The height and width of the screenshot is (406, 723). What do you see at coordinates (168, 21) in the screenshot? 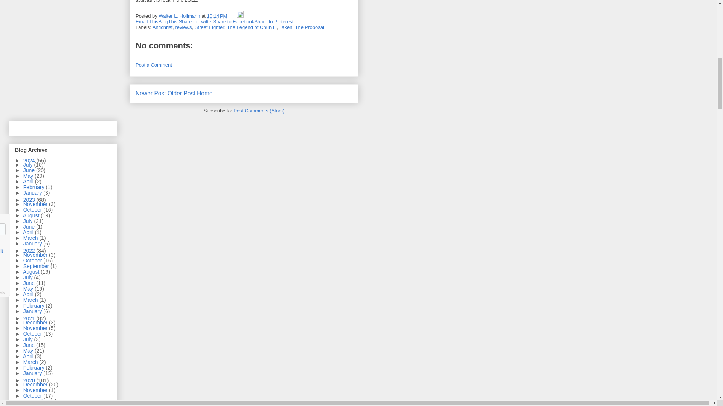
I see `BlogThis!` at bounding box center [168, 21].